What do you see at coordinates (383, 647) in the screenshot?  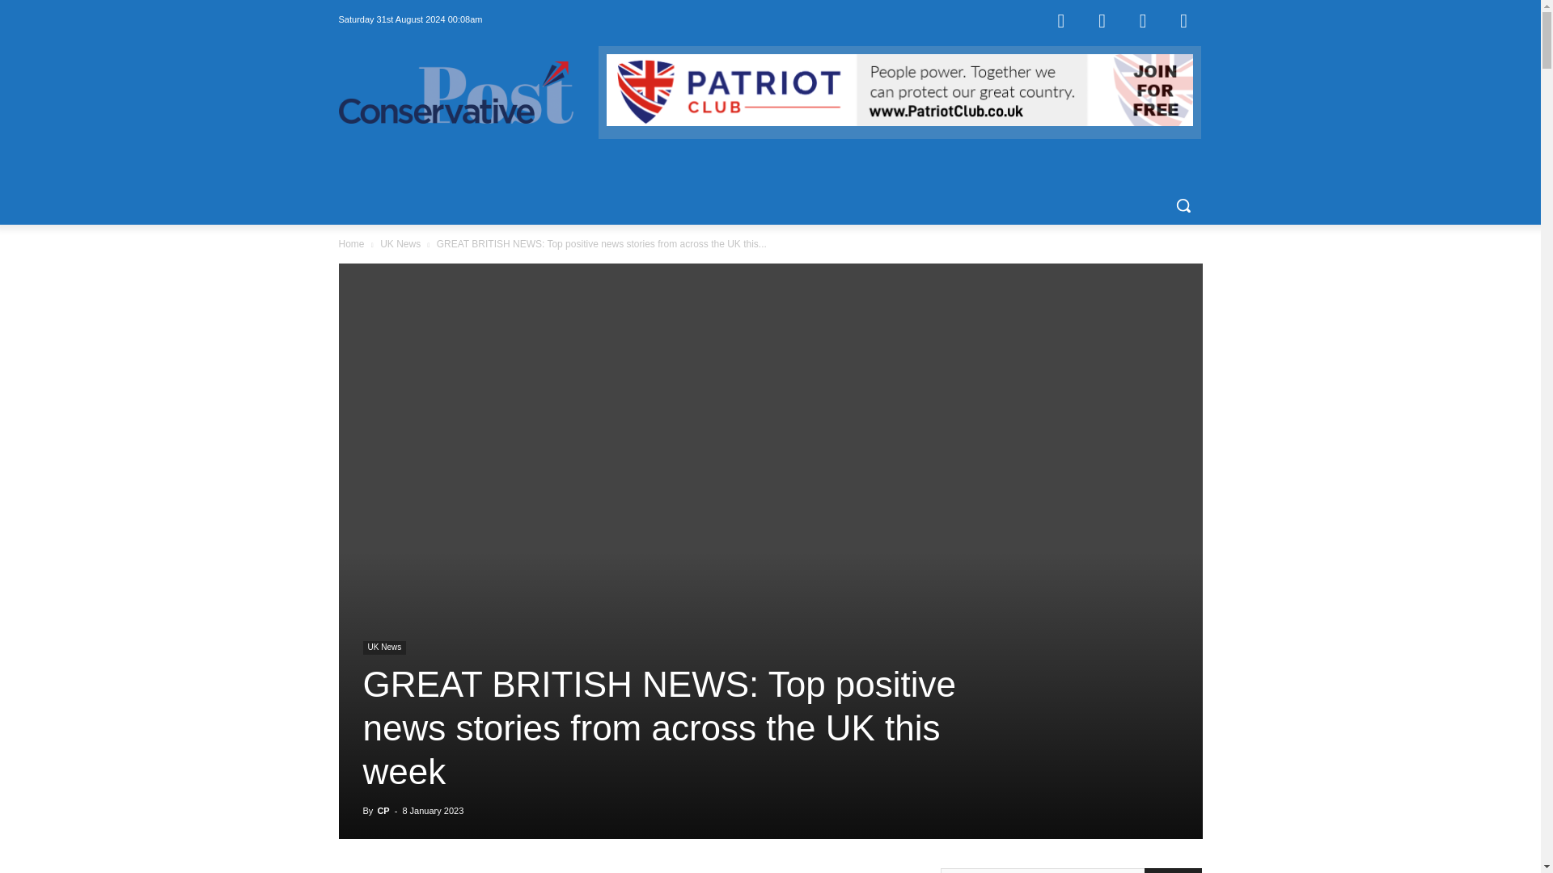 I see `UK News` at bounding box center [383, 647].